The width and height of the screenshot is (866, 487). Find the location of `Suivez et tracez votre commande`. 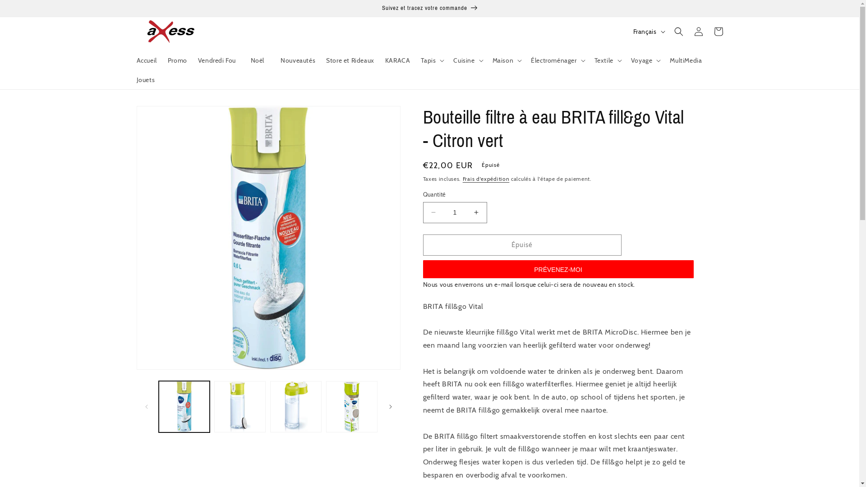

Suivez et tracez votre commande is located at coordinates (429, 8).